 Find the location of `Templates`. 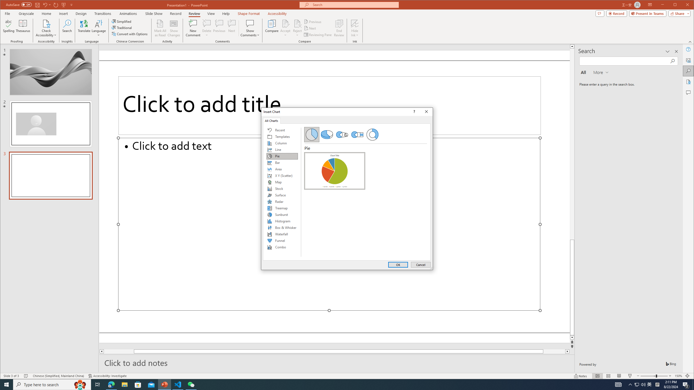

Templates is located at coordinates (282, 136).